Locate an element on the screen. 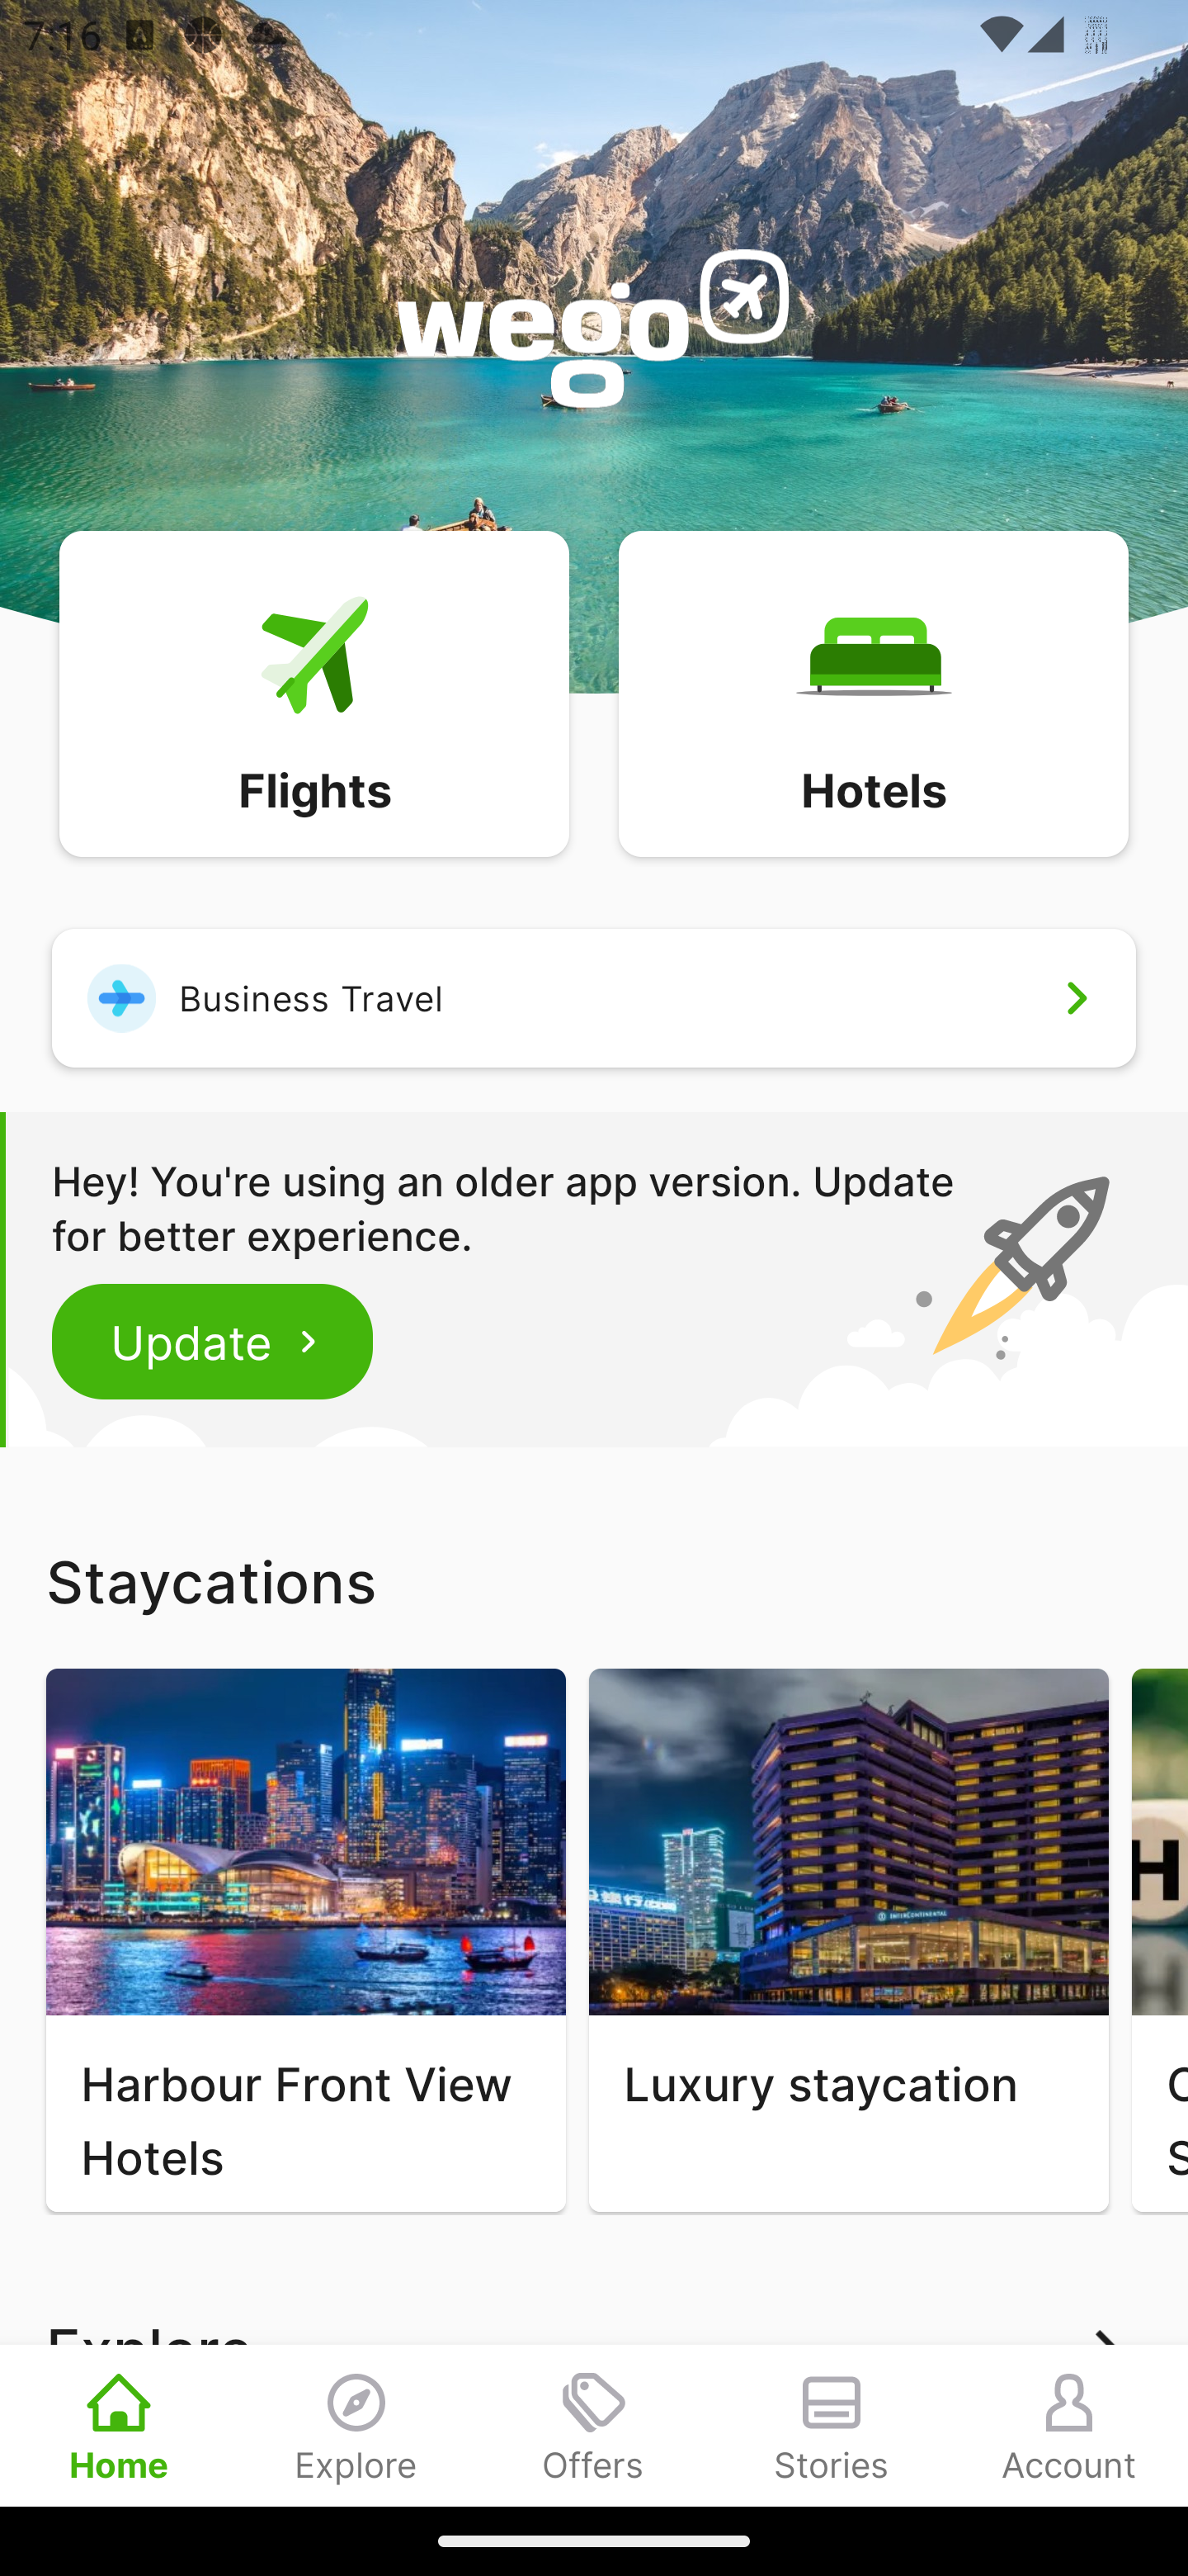  Stories is located at coordinates (832, 2425).